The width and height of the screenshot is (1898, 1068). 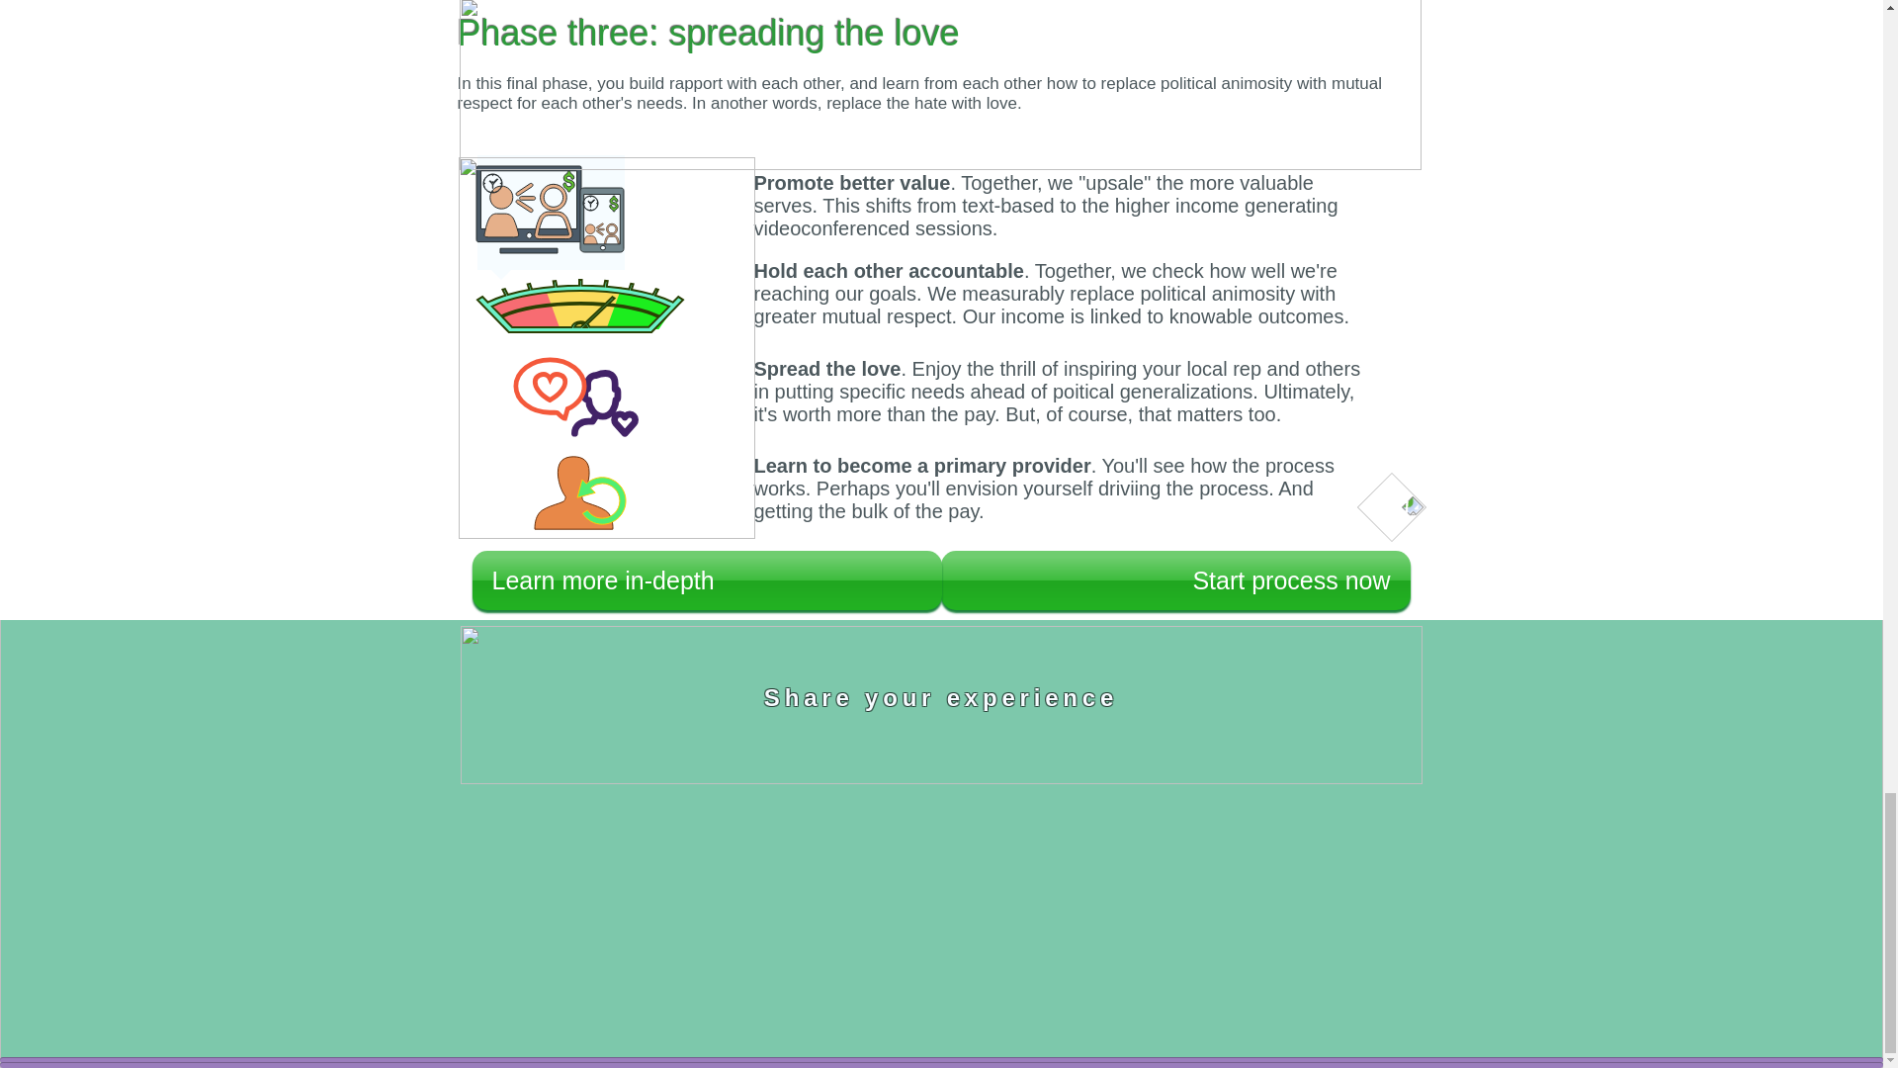 What do you see at coordinates (941, 704) in the screenshot?
I see `Click here to return to top of page` at bounding box center [941, 704].